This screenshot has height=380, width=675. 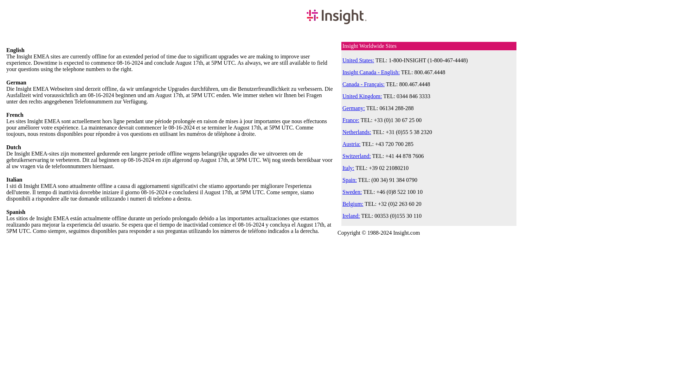 What do you see at coordinates (371, 72) in the screenshot?
I see `Insight Canada - English:` at bounding box center [371, 72].